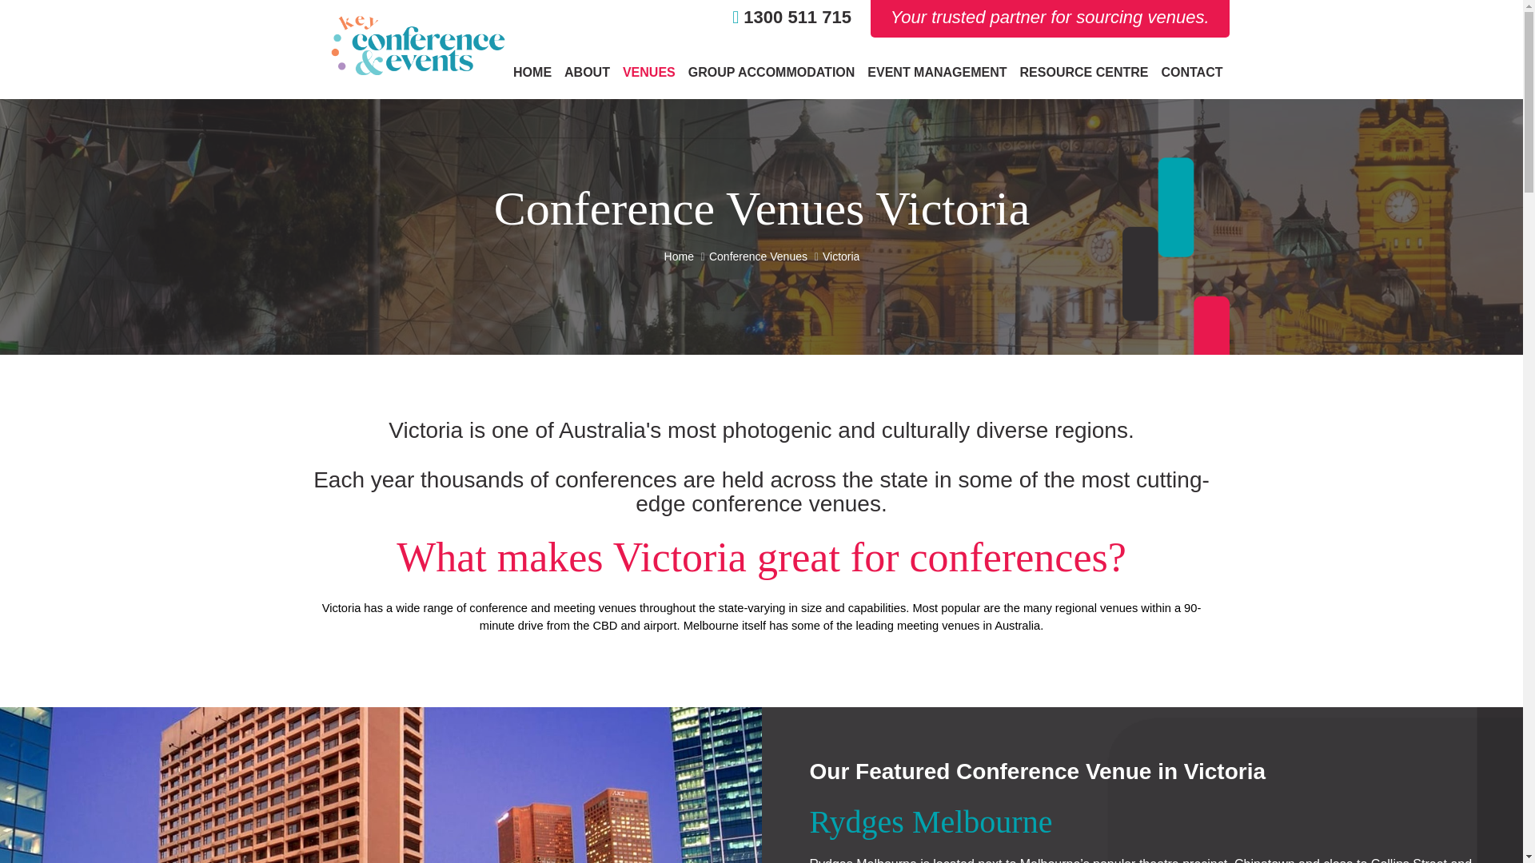 Image resolution: width=1535 pixels, height=863 pixels. Describe the element at coordinates (678, 257) in the screenshot. I see `Home` at that location.